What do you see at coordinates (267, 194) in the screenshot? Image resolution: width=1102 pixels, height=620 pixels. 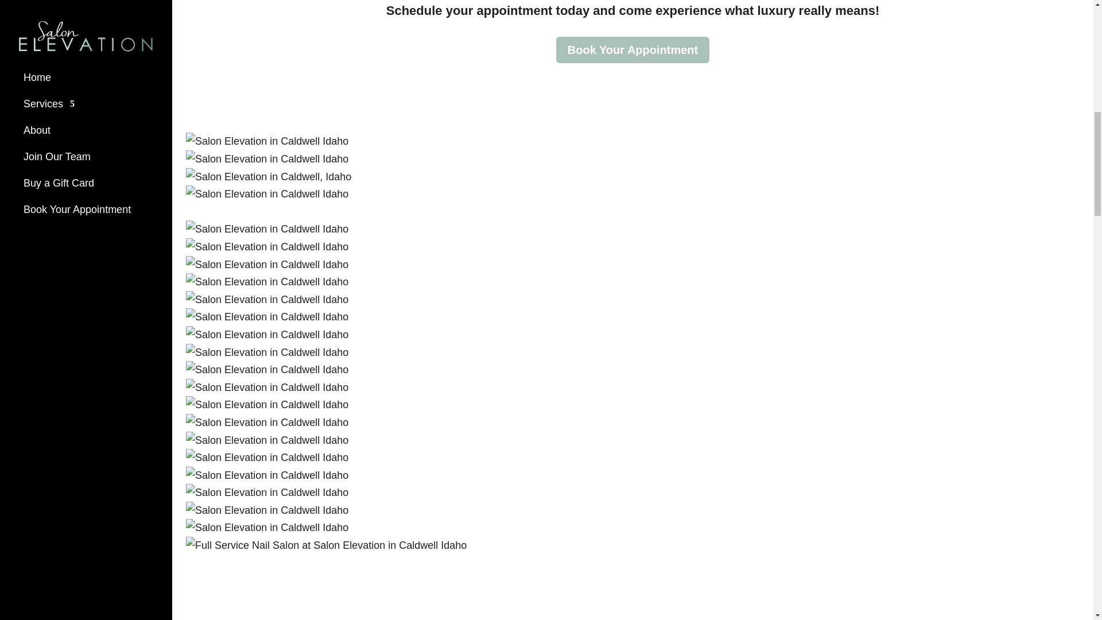 I see `Salon Elevation- SALON` at bounding box center [267, 194].